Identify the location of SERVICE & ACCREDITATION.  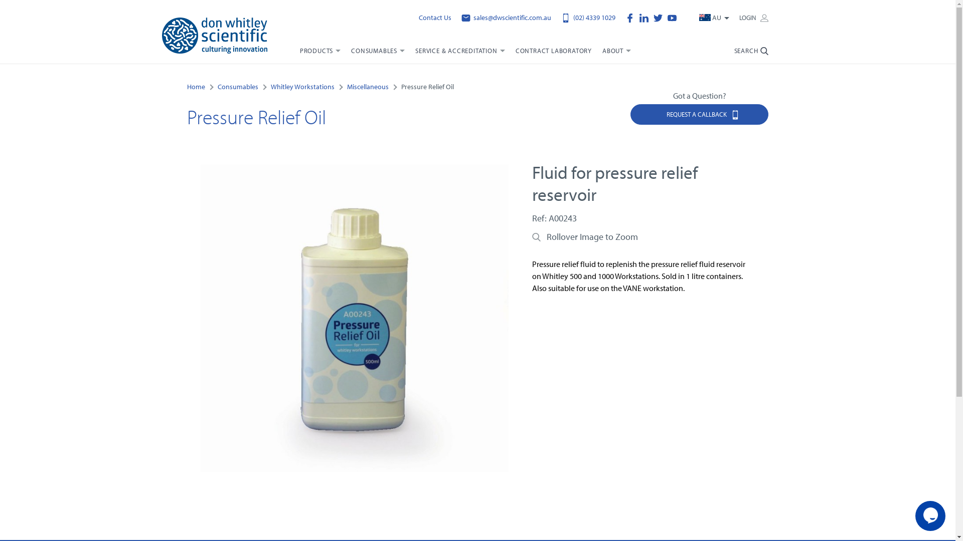
(460, 55).